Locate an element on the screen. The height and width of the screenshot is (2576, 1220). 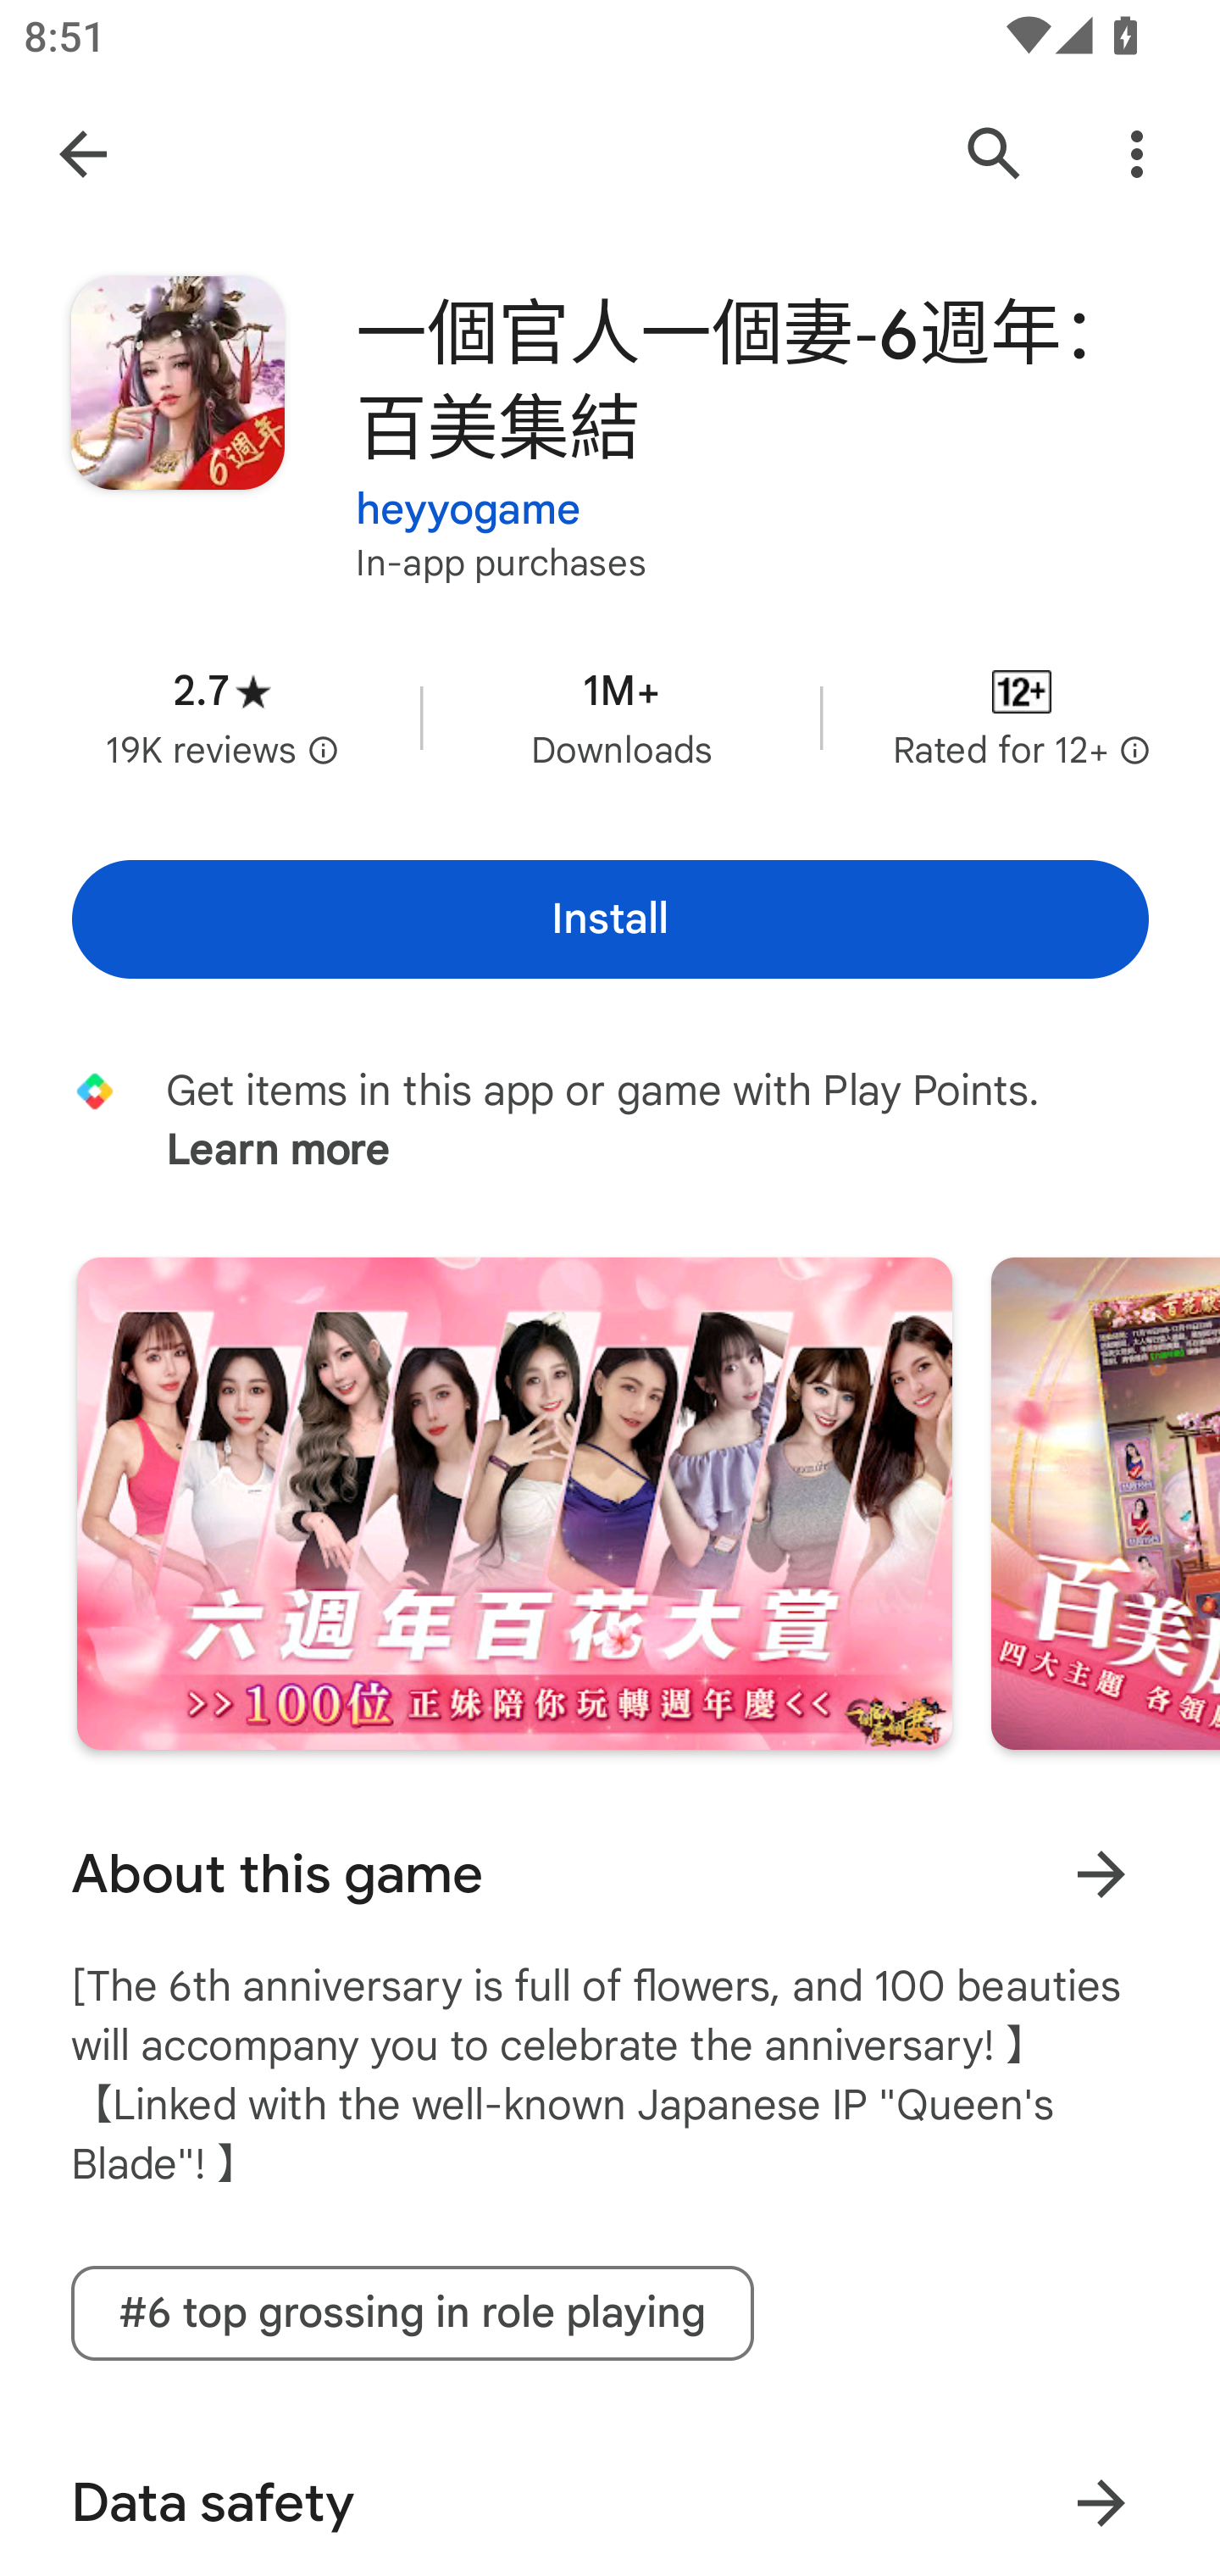
Screenshot "1" of "5" is located at coordinates (514, 1503).